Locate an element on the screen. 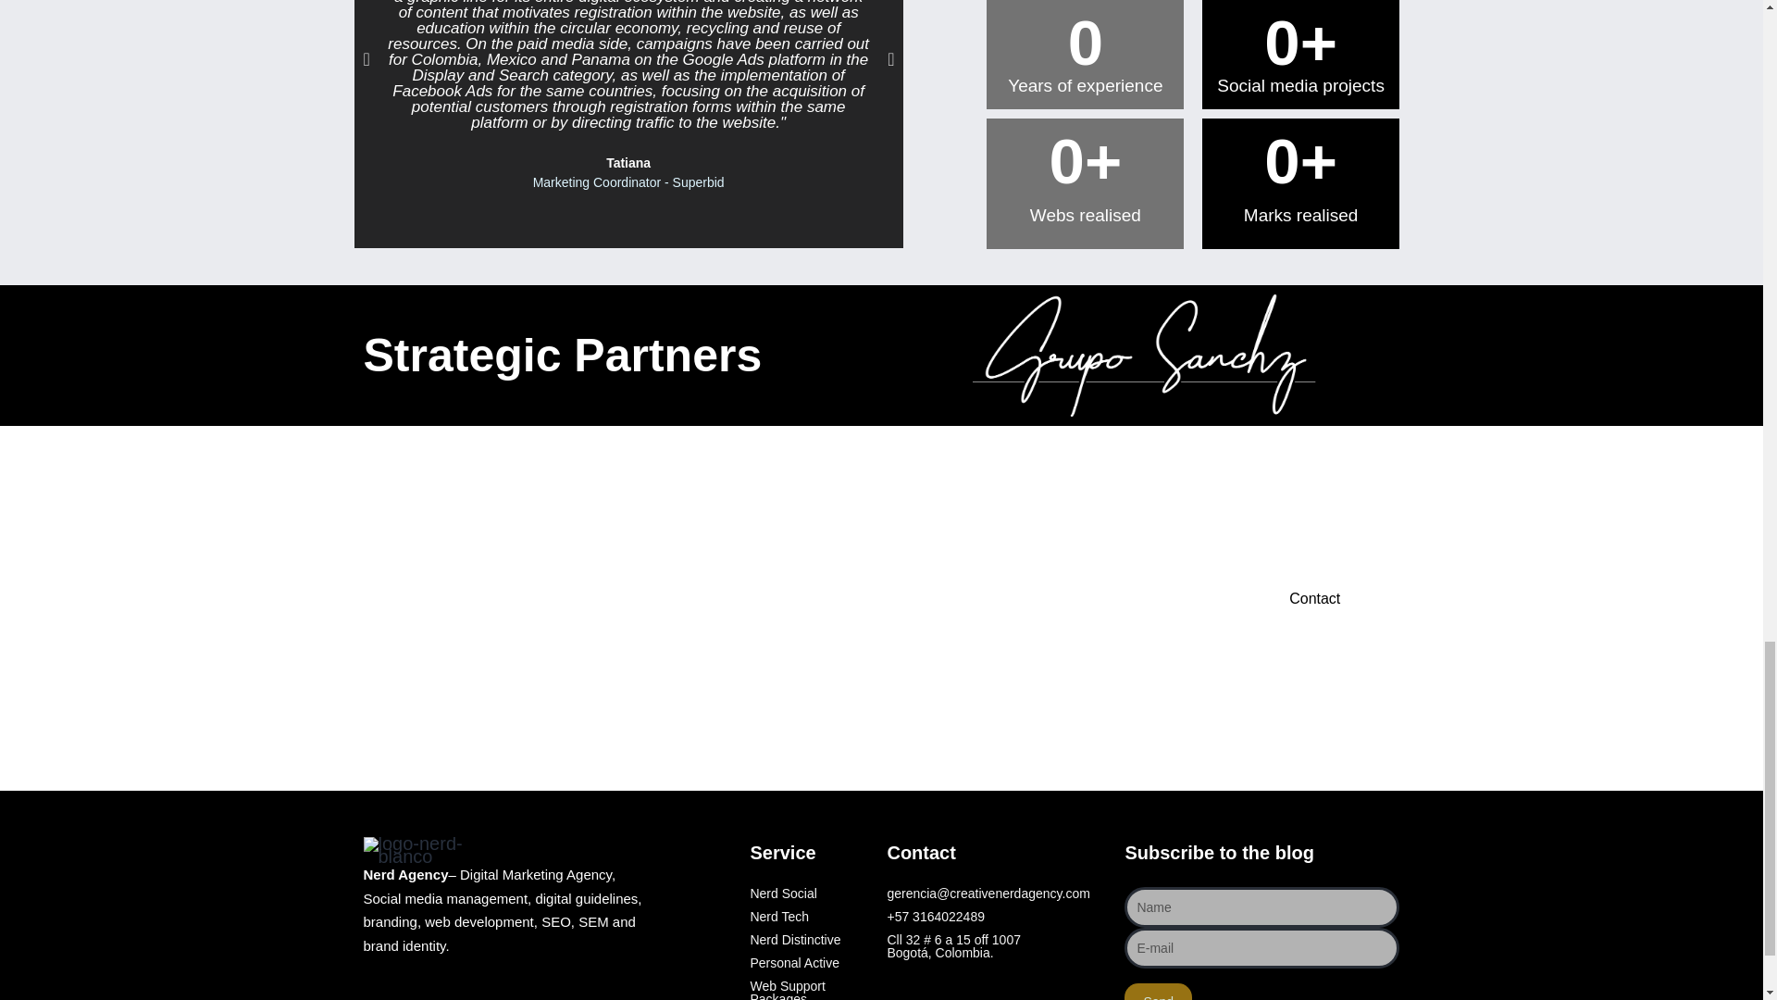 The image size is (1777, 1000). Nerd Distinctive is located at coordinates (809, 939).